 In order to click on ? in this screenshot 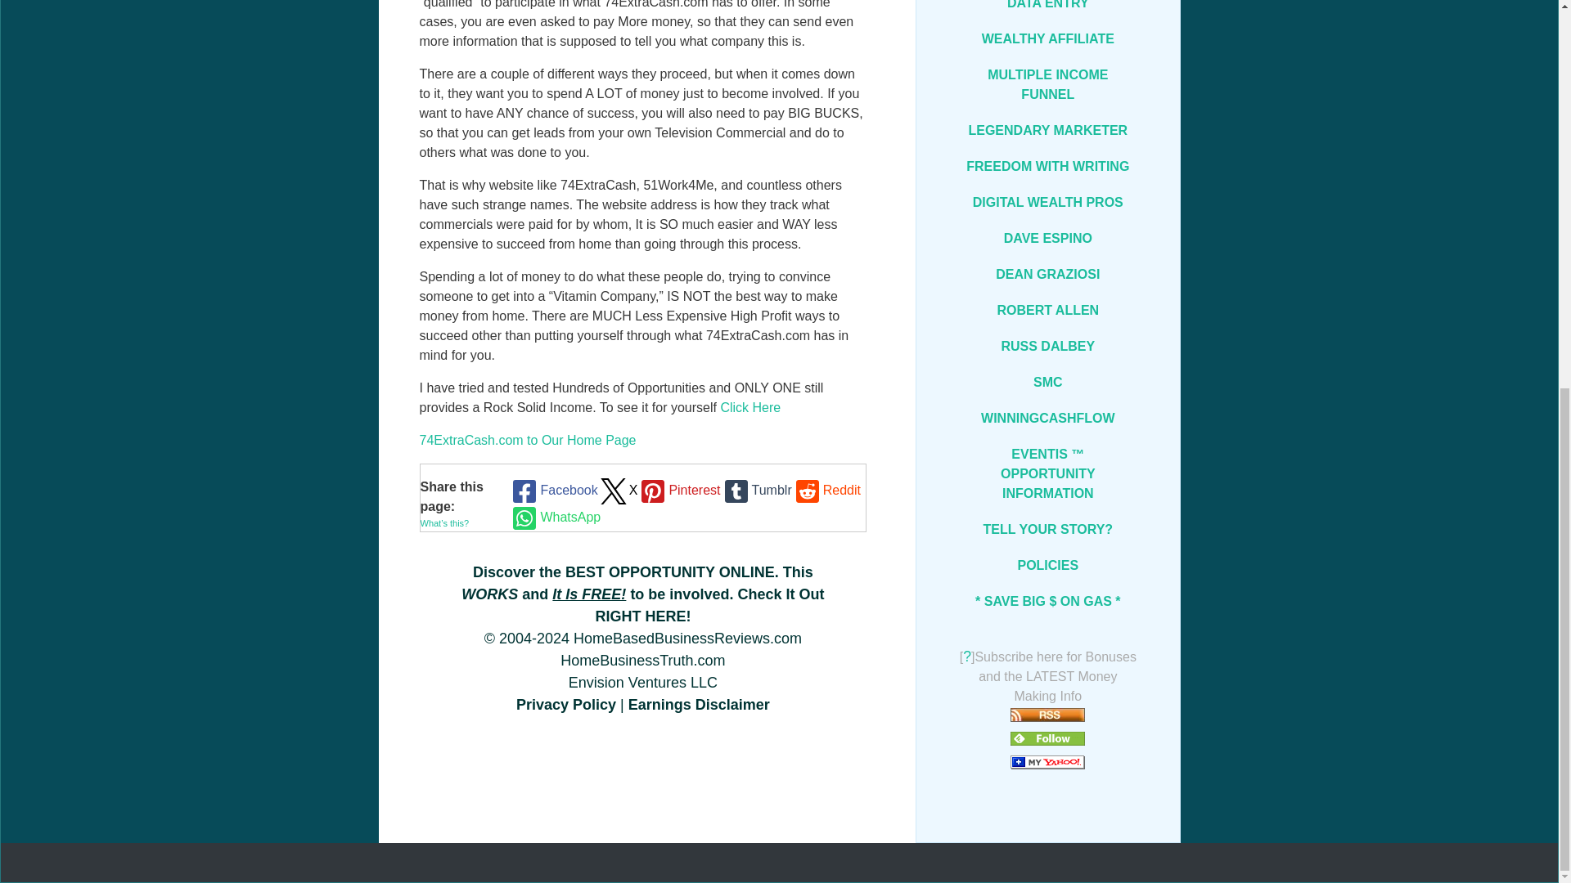, I will do `click(966, 657)`.